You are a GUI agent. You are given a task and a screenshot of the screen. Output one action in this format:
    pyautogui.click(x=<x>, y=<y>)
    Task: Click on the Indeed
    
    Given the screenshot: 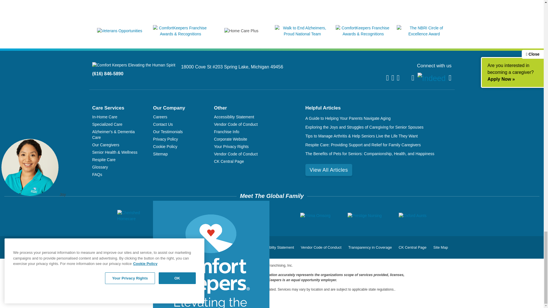 What is the action you would take?
    pyautogui.click(x=432, y=78)
    